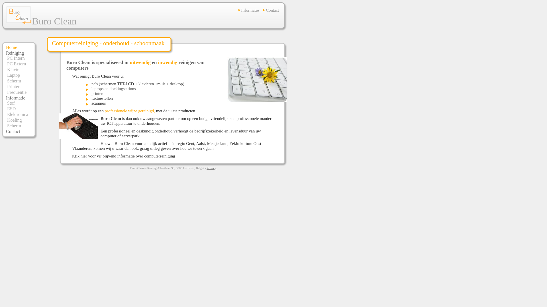  Describe the element at coordinates (129, 111) in the screenshot. I see `professionele wijze gereinigd` at that location.